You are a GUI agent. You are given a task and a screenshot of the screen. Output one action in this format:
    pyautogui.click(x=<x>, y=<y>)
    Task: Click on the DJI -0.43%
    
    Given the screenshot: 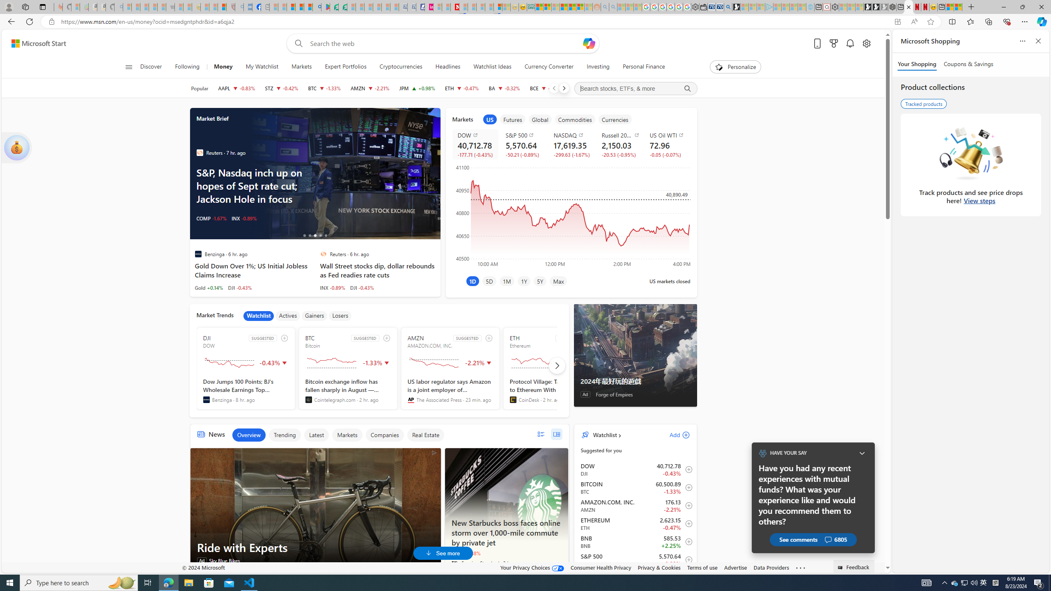 What is the action you would take?
    pyautogui.click(x=362, y=287)
    